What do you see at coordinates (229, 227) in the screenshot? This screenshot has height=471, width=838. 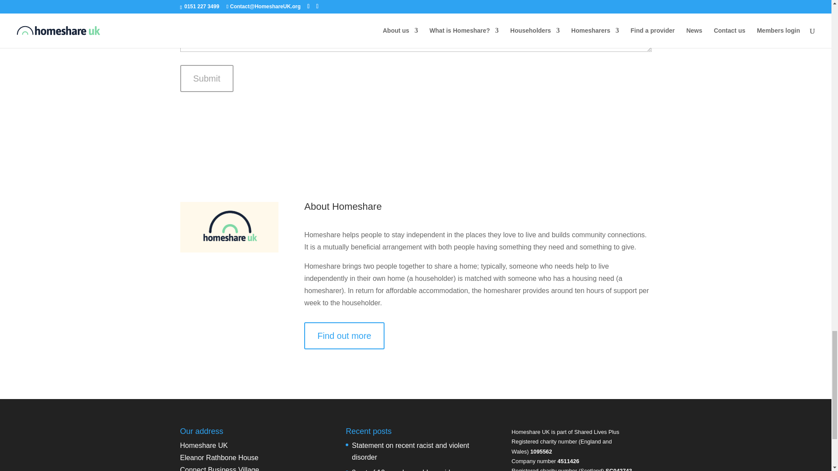 I see `homeshareuk-social` at bounding box center [229, 227].